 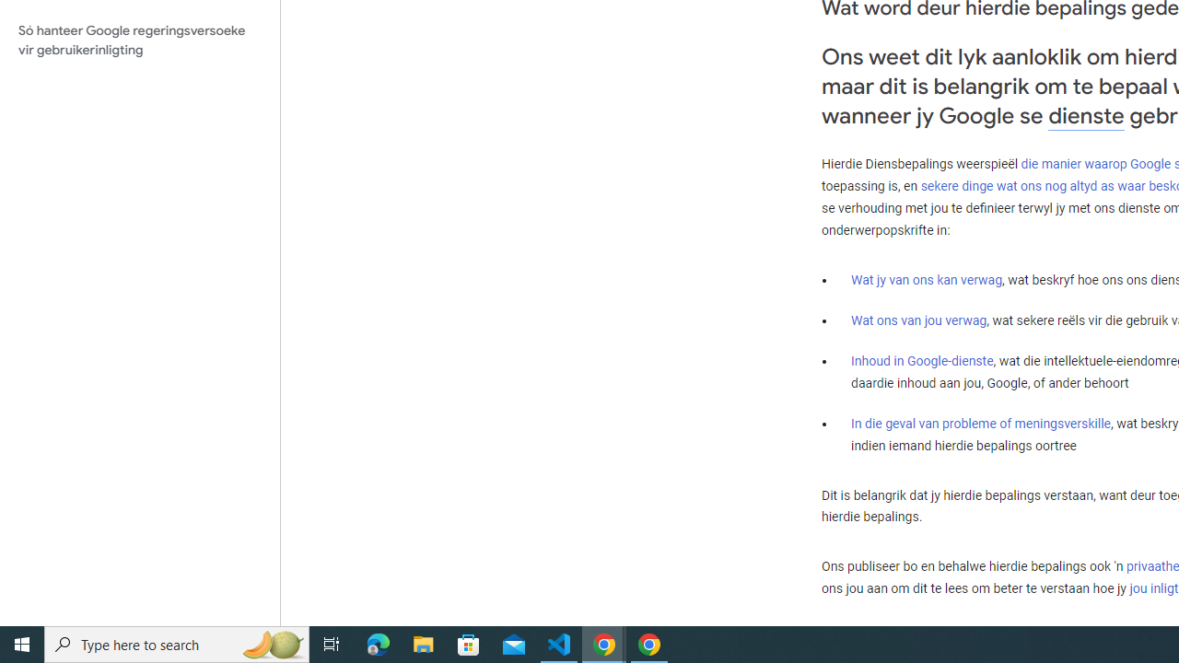 I want to click on Microsoft Edge, so click(x=379, y=645).